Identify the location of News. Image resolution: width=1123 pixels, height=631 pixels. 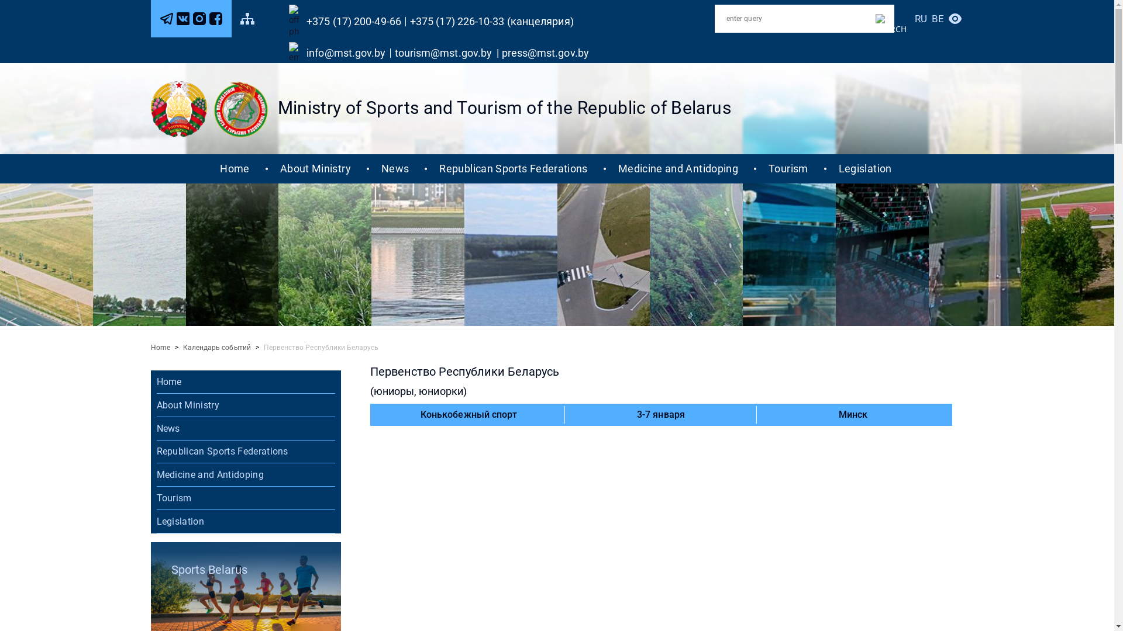
(246, 429).